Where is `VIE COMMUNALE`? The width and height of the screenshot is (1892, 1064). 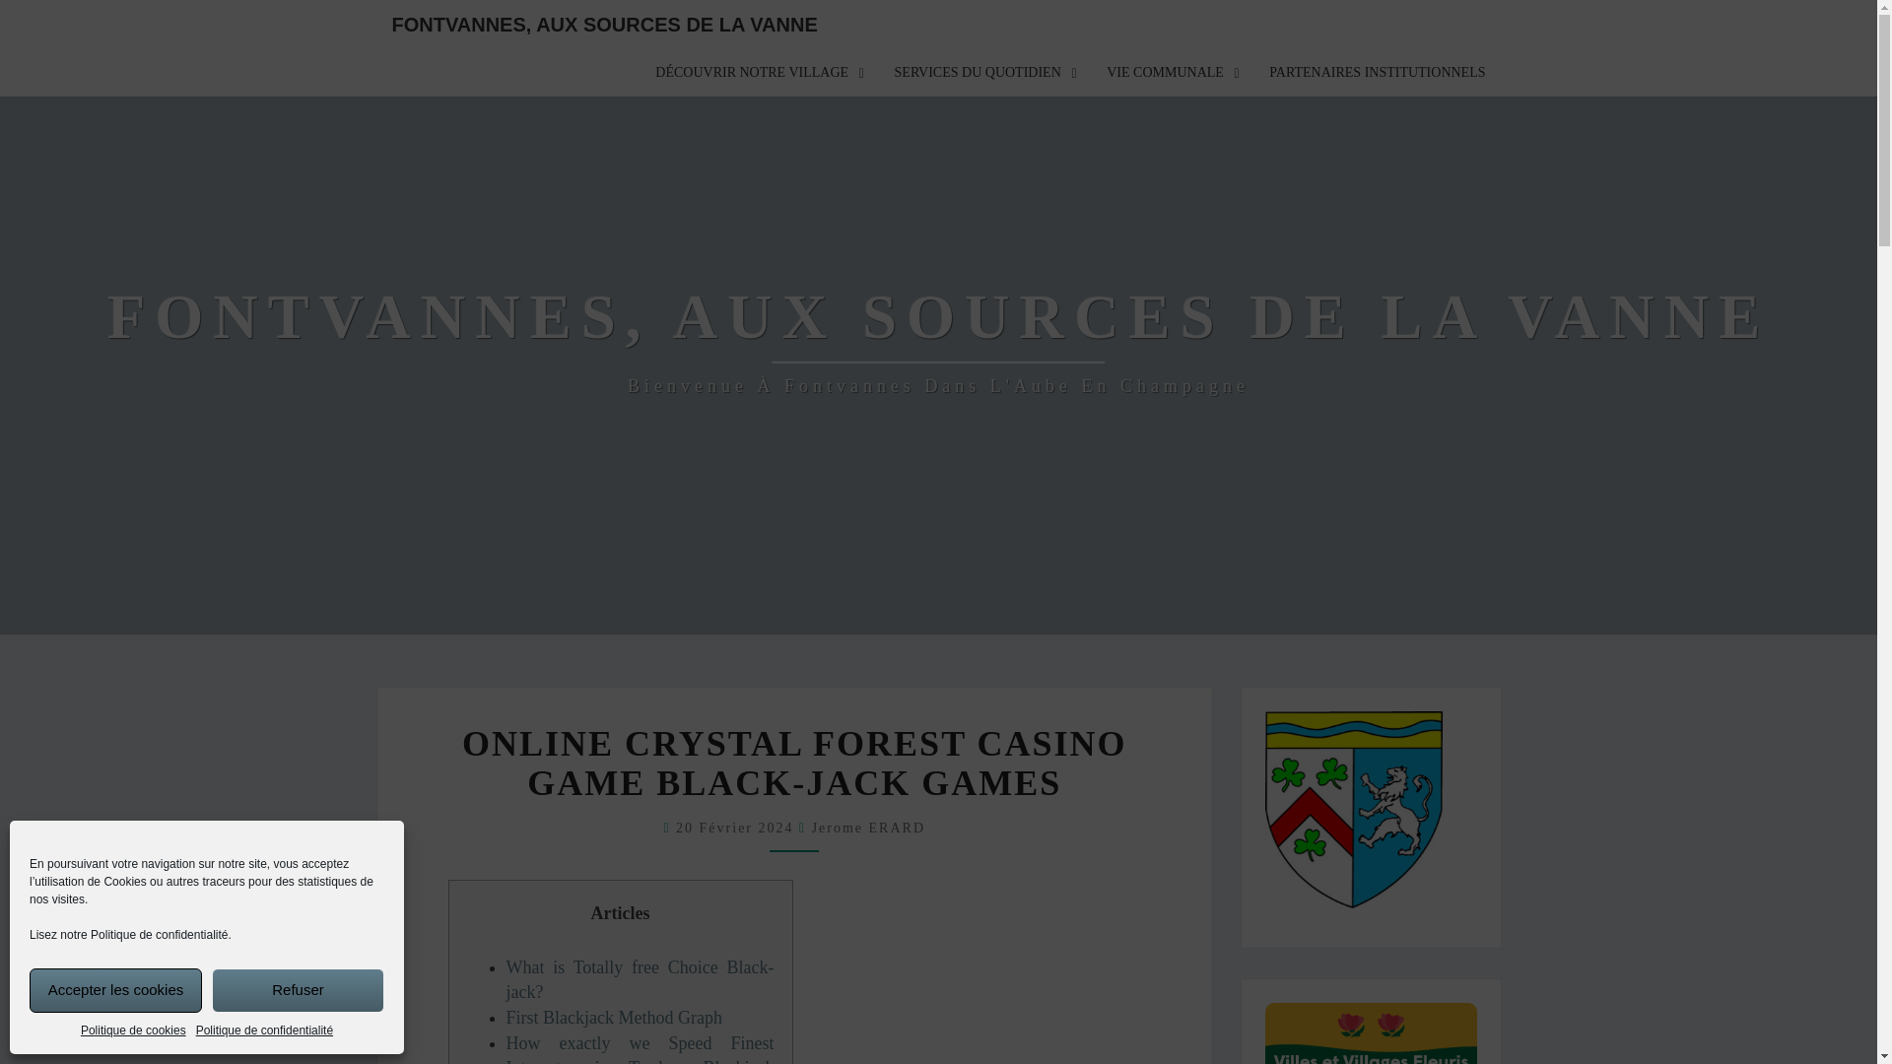 VIE COMMUNALE is located at coordinates (1173, 73).